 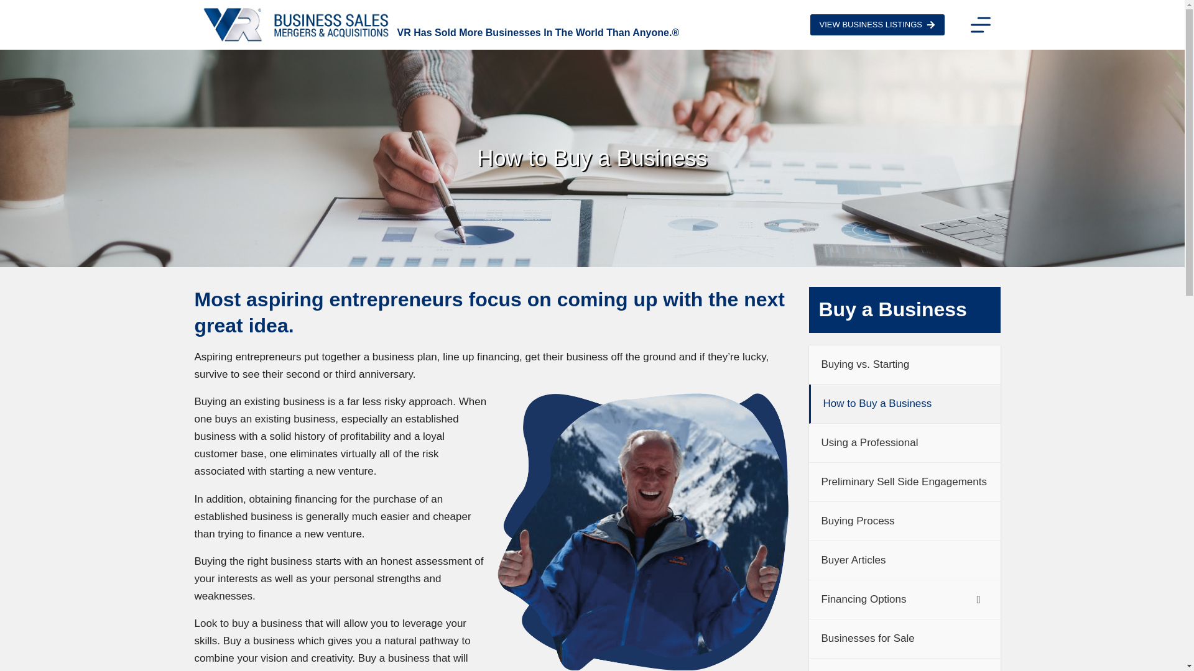 I want to click on How to Buy a Business, so click(x=591, y=158).